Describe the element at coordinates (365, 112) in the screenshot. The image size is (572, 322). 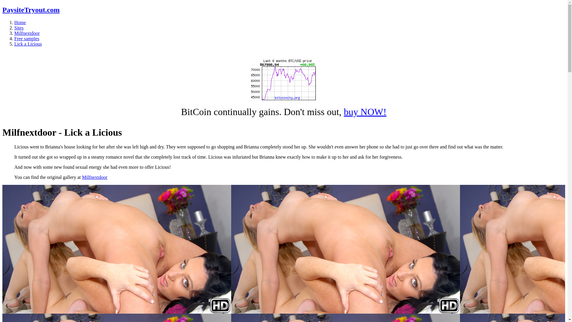
I see `buy NOW!` at that location.